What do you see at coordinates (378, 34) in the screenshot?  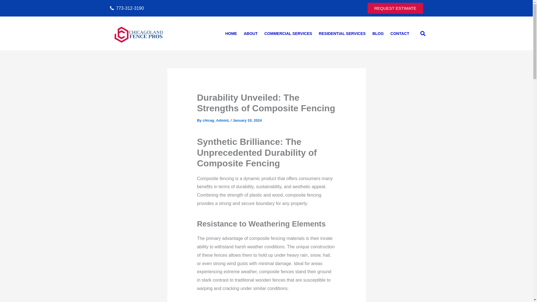 I see `BLOG` at bounding box center [378, 34].